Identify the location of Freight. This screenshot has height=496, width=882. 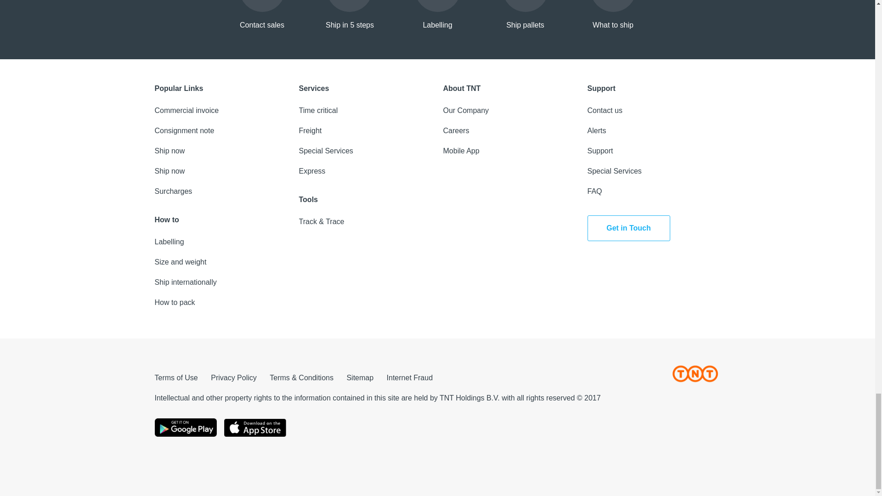
(310, 130).